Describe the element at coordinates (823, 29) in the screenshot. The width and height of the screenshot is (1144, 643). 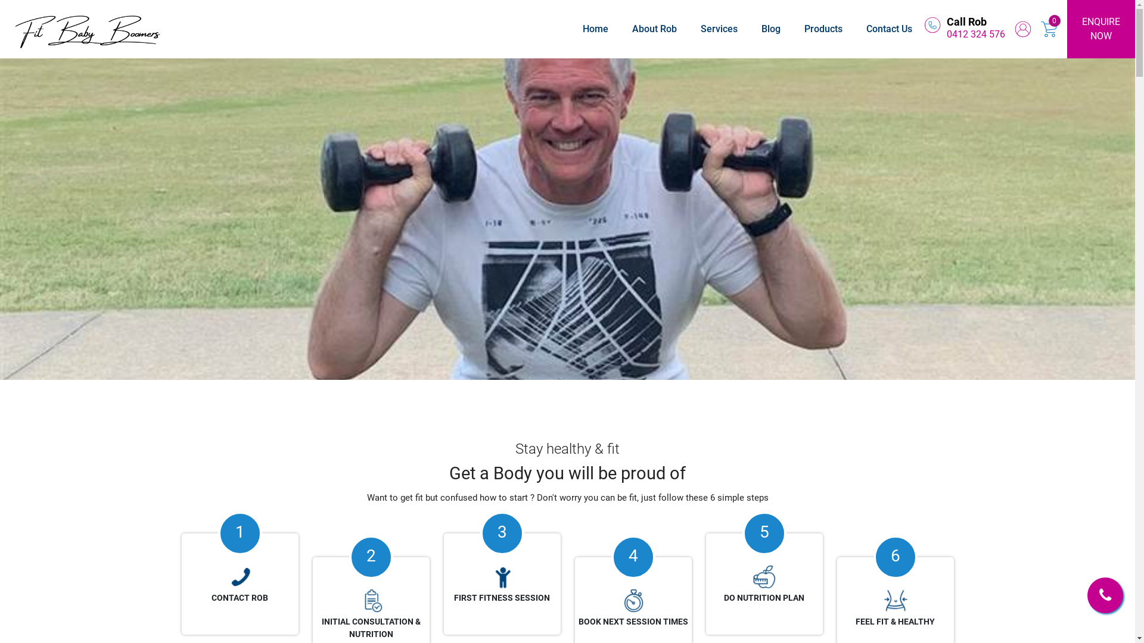
I see `Products` at that location.